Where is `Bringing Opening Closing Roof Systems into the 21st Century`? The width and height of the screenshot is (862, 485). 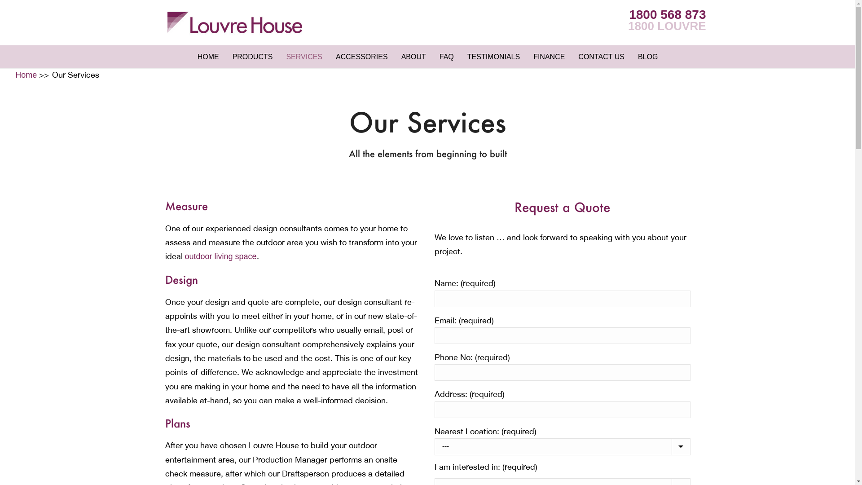 Bringing Opening Closing Roof Systems into the 21st Century is located at coordinates (234, 22).